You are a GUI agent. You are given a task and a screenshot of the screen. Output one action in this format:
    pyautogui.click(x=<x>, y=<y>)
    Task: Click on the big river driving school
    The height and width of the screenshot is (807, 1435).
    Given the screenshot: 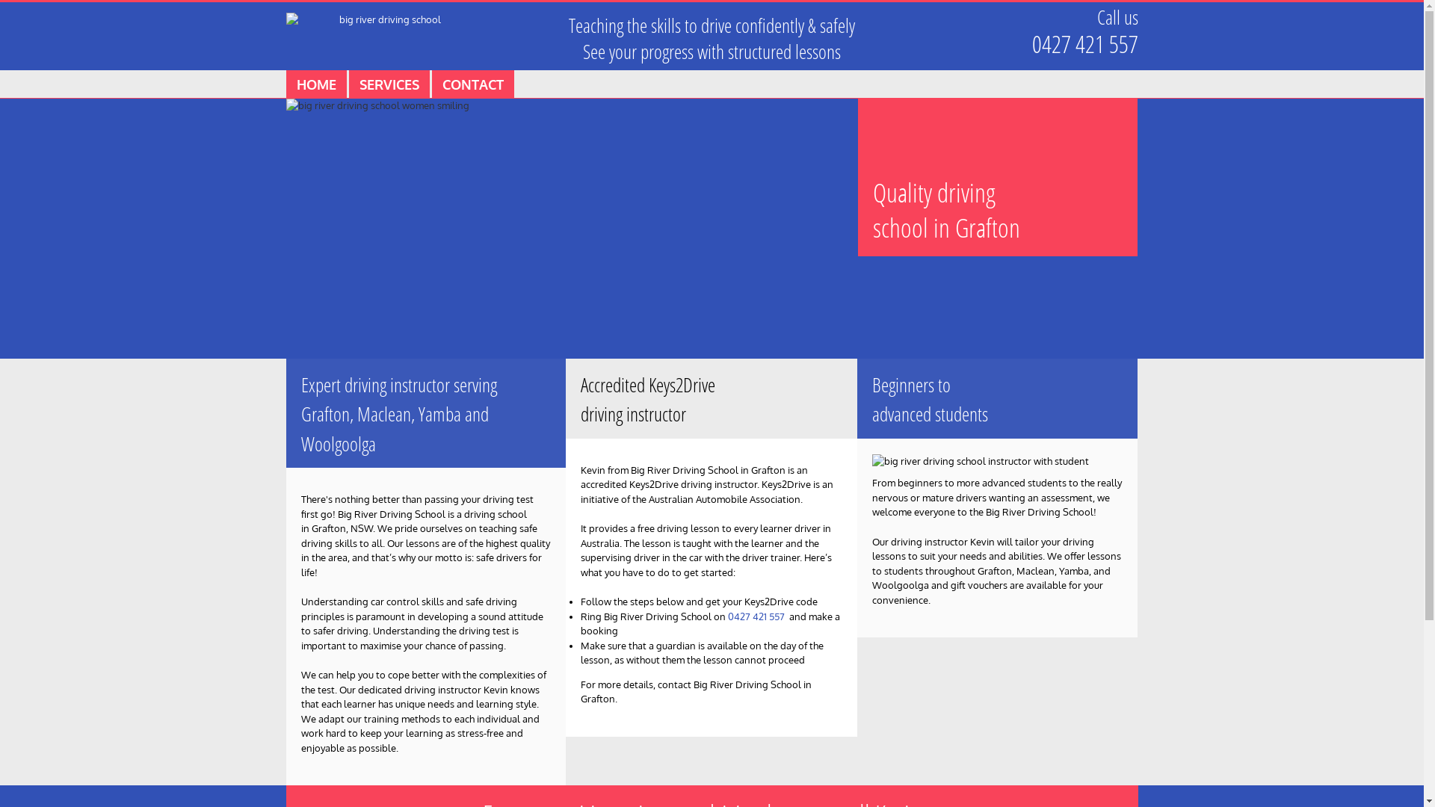 What is the action you would take?
    pyautogui.click(x=384, y=21)
    